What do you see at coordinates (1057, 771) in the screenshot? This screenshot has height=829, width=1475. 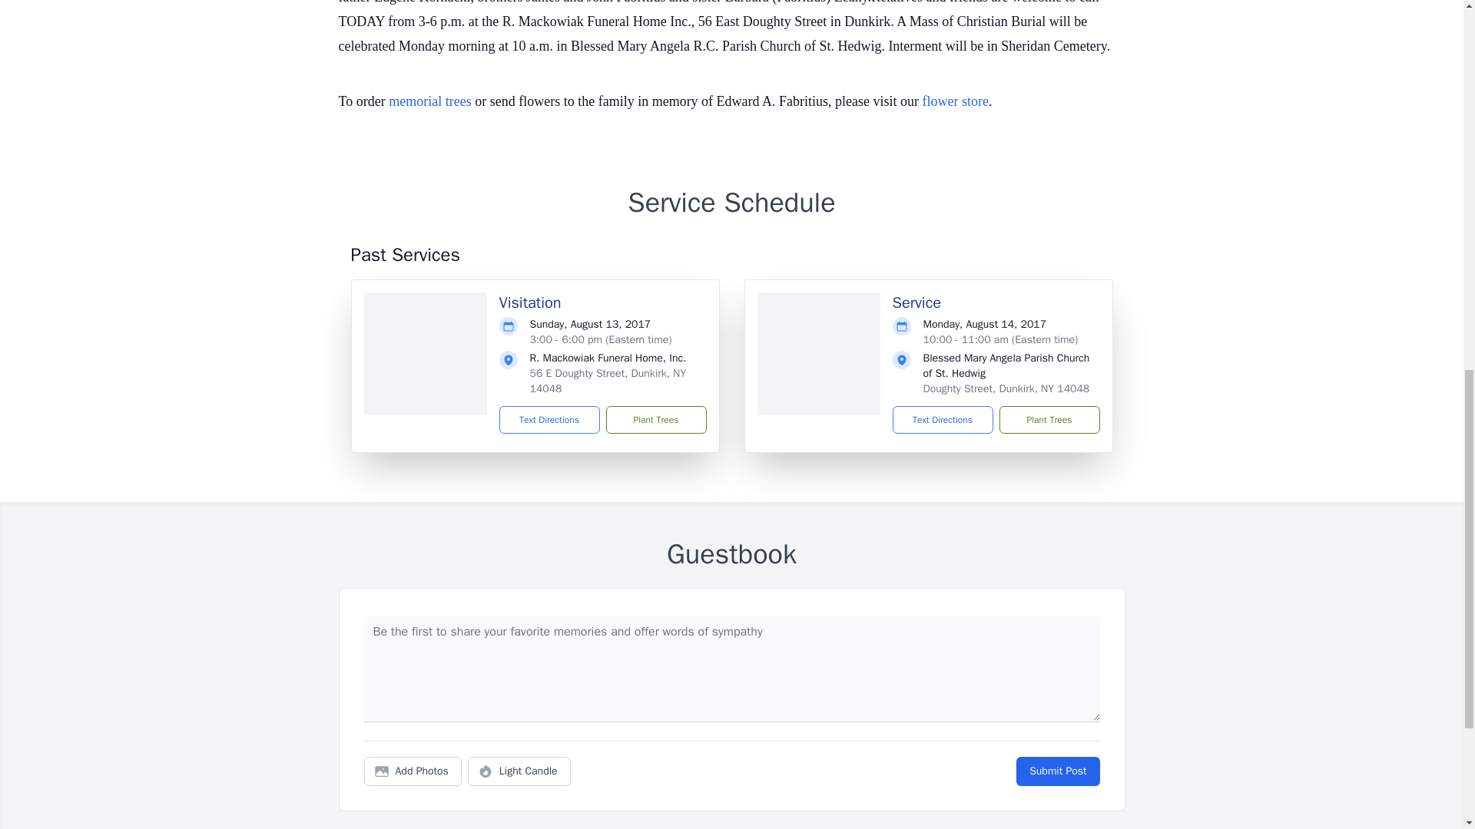 I see `Submit Post` at bounding box center [1057, 771].